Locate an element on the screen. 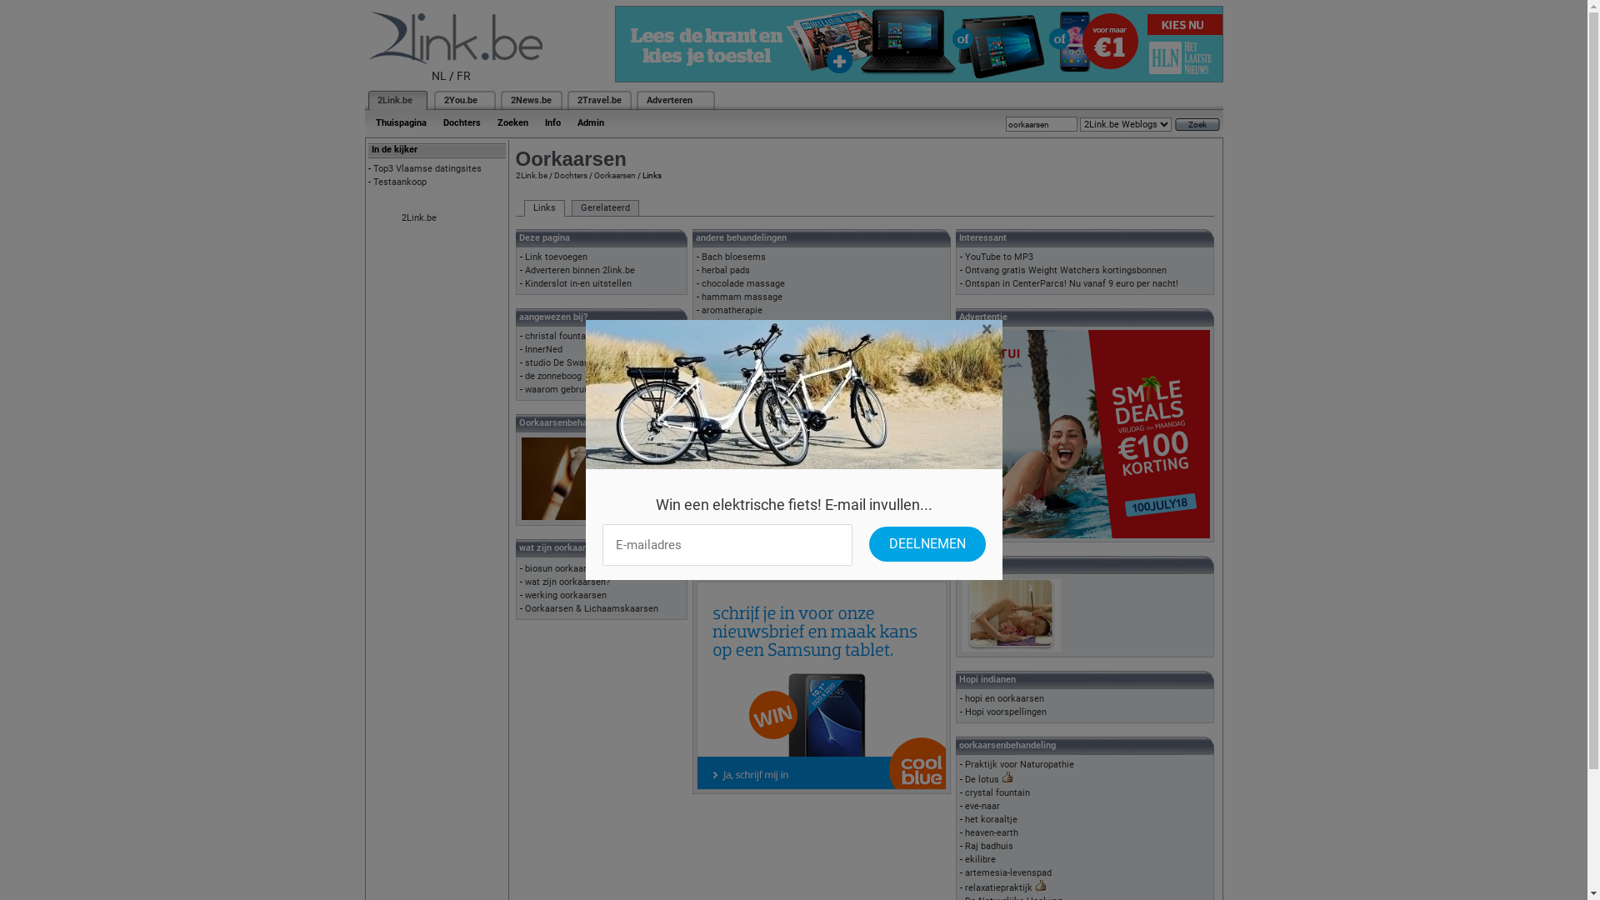 This screenshot has width=1600, height=900. Admin is located at coordinates (590, 123).